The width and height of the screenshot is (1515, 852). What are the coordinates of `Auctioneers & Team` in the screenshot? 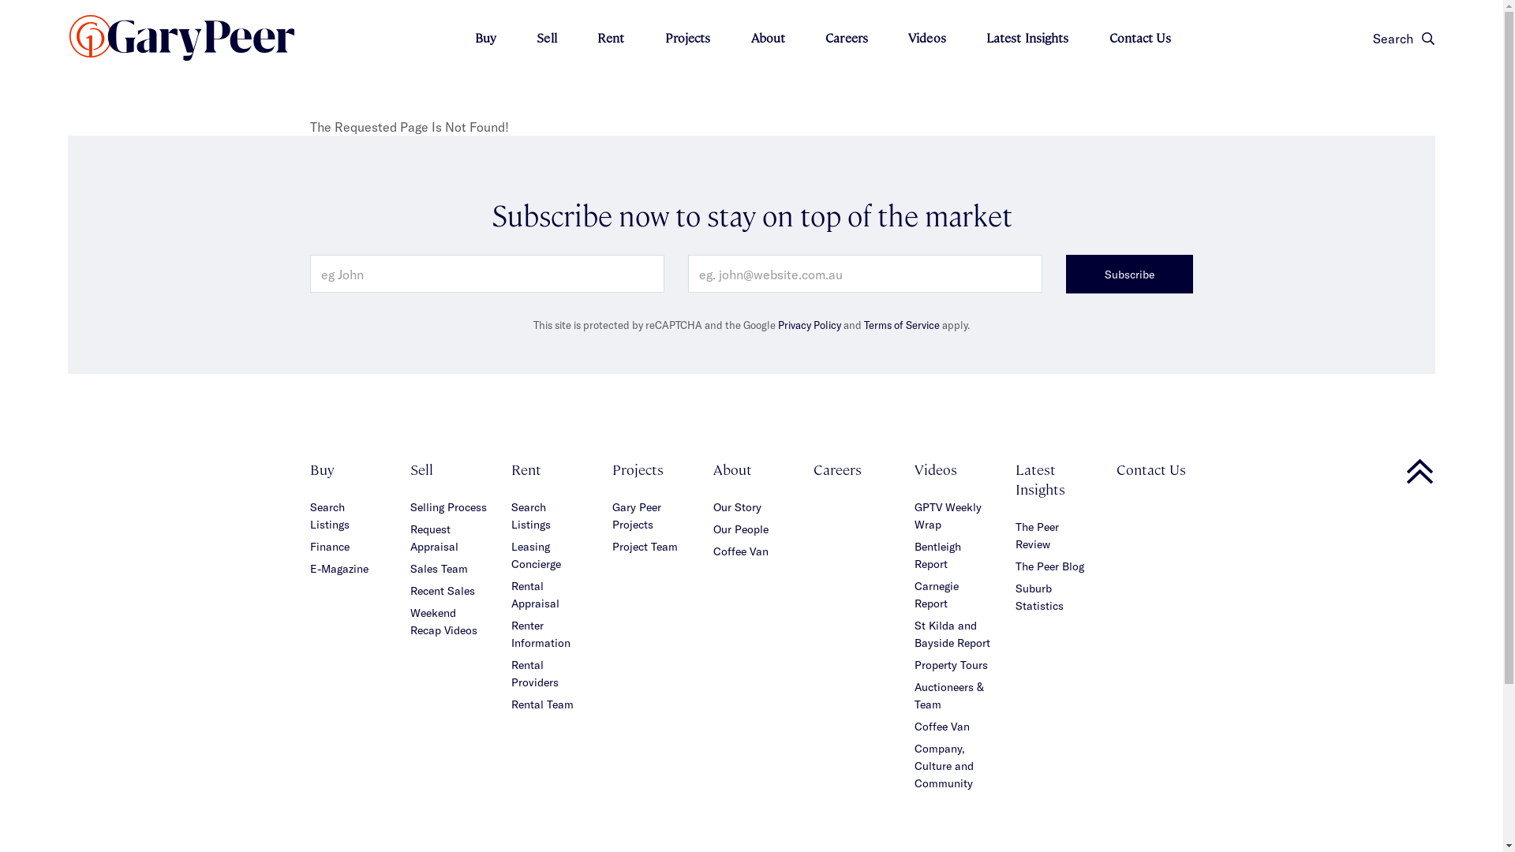 It's located at (949, 696).